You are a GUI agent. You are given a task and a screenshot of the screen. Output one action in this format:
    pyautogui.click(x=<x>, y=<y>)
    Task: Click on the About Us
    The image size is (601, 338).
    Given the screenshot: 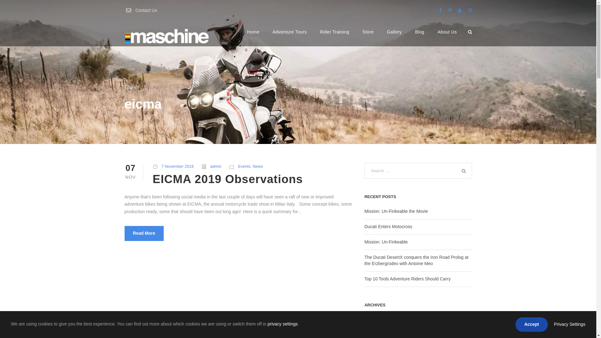 What is the action you would take?
    pyautogui.click(x=447, y=38)
    